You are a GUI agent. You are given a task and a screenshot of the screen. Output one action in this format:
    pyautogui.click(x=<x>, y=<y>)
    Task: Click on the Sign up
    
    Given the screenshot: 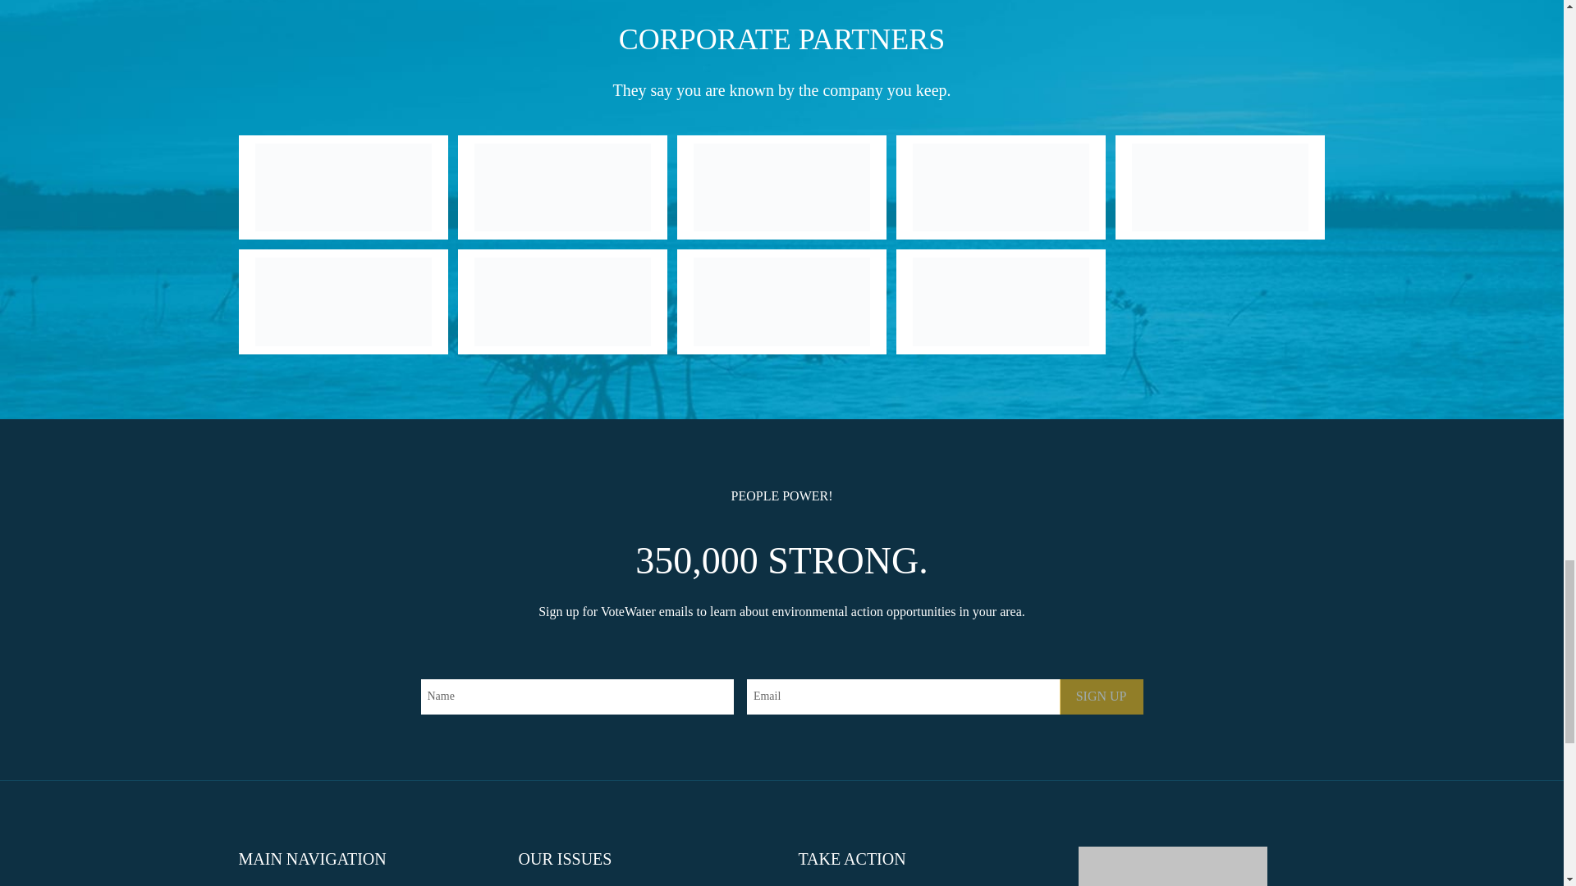 What is the action you would take?
    pyautogui.click(x=1102, y=696)
    